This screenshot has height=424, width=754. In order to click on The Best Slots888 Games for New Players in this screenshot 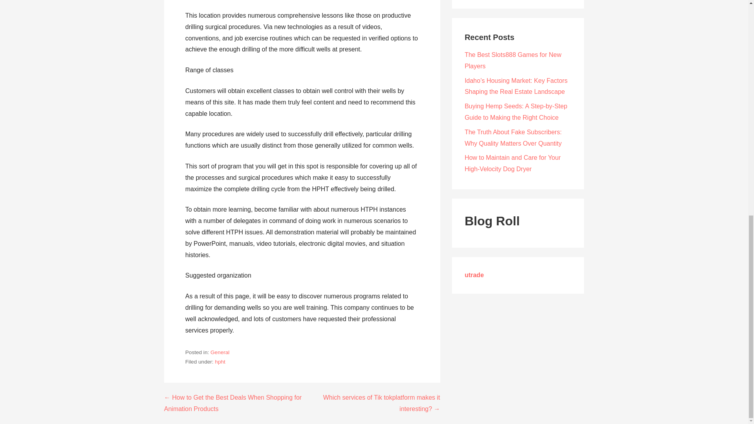, I will do `click(512, 60)`.